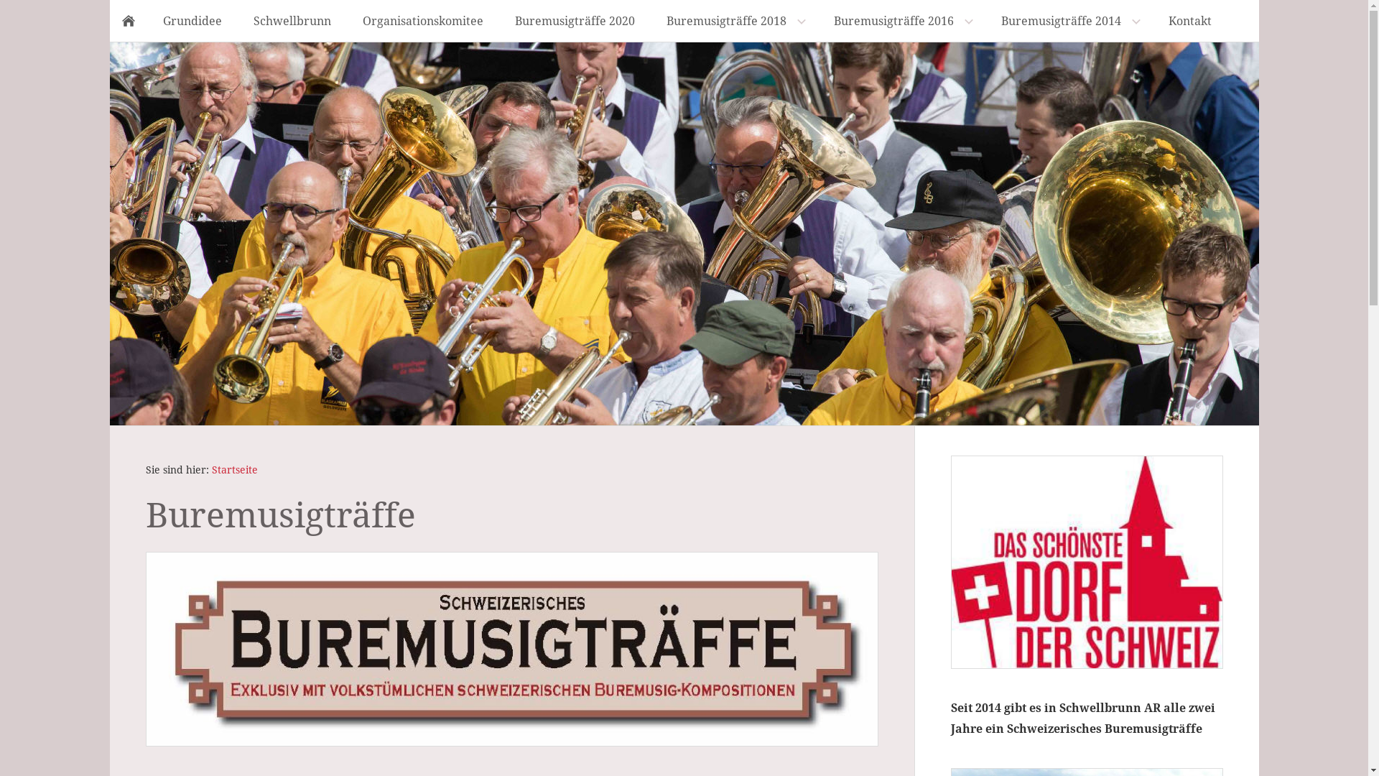  I want to click on Startseite, so click(234, 470).